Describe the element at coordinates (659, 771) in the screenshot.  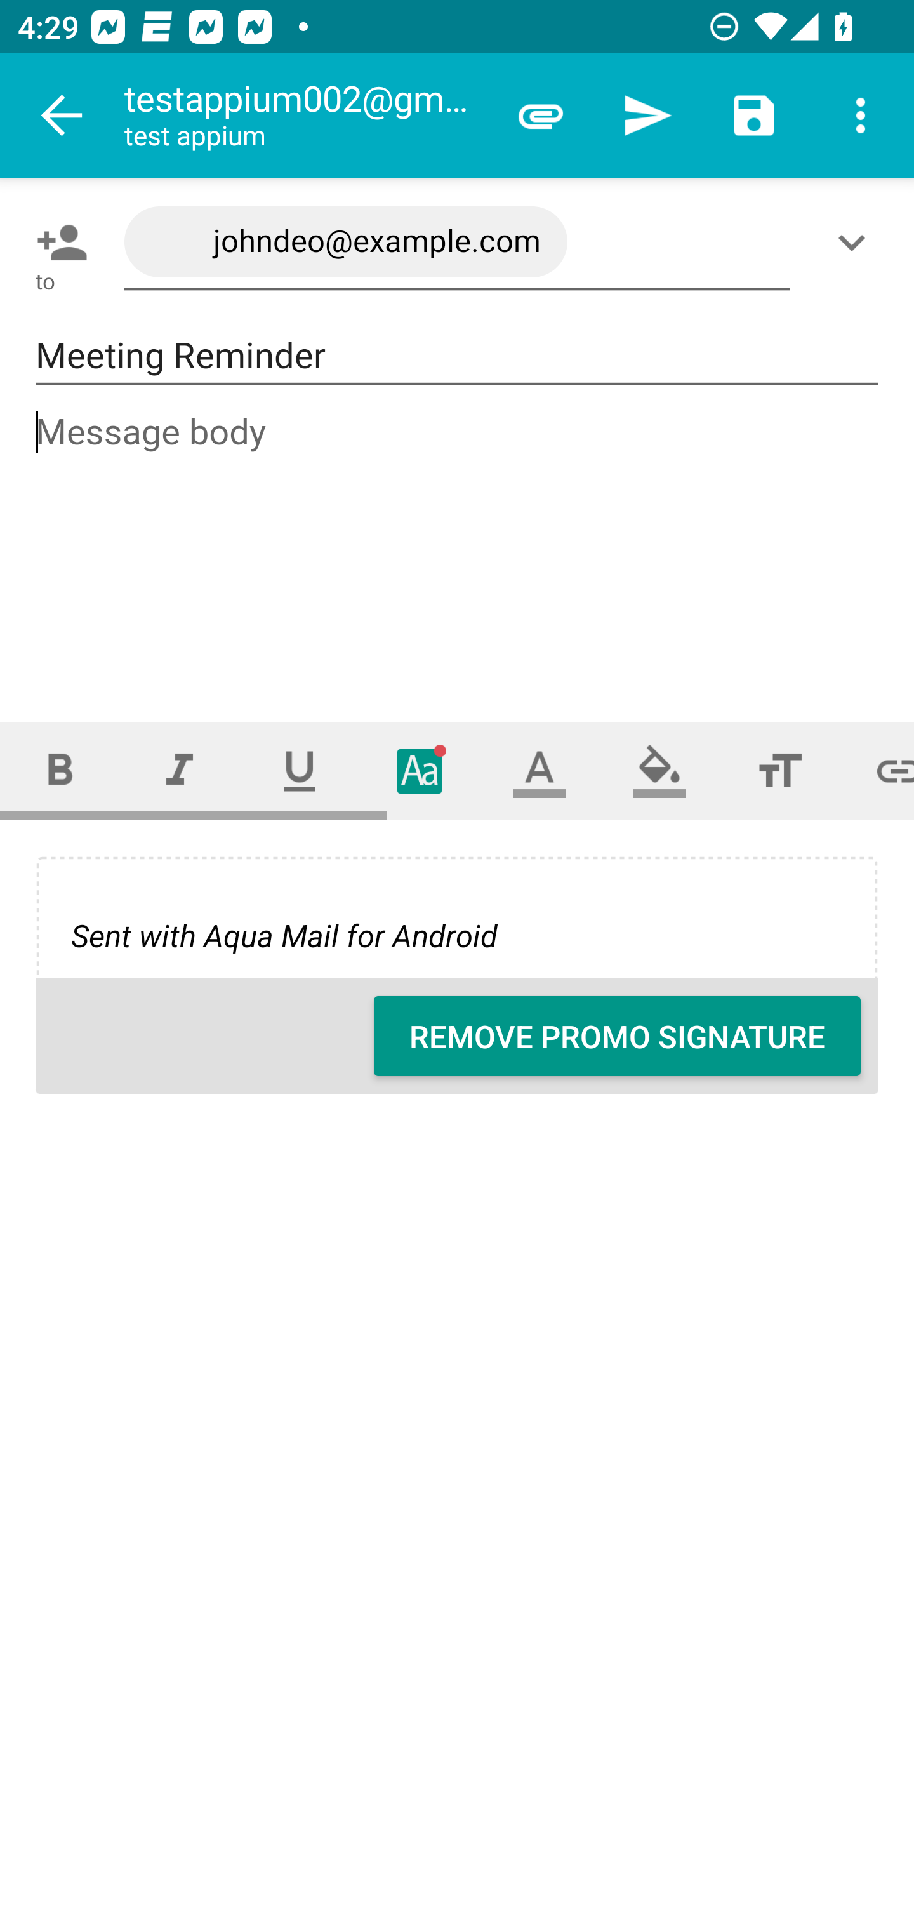
I see `Fill color` at that location.